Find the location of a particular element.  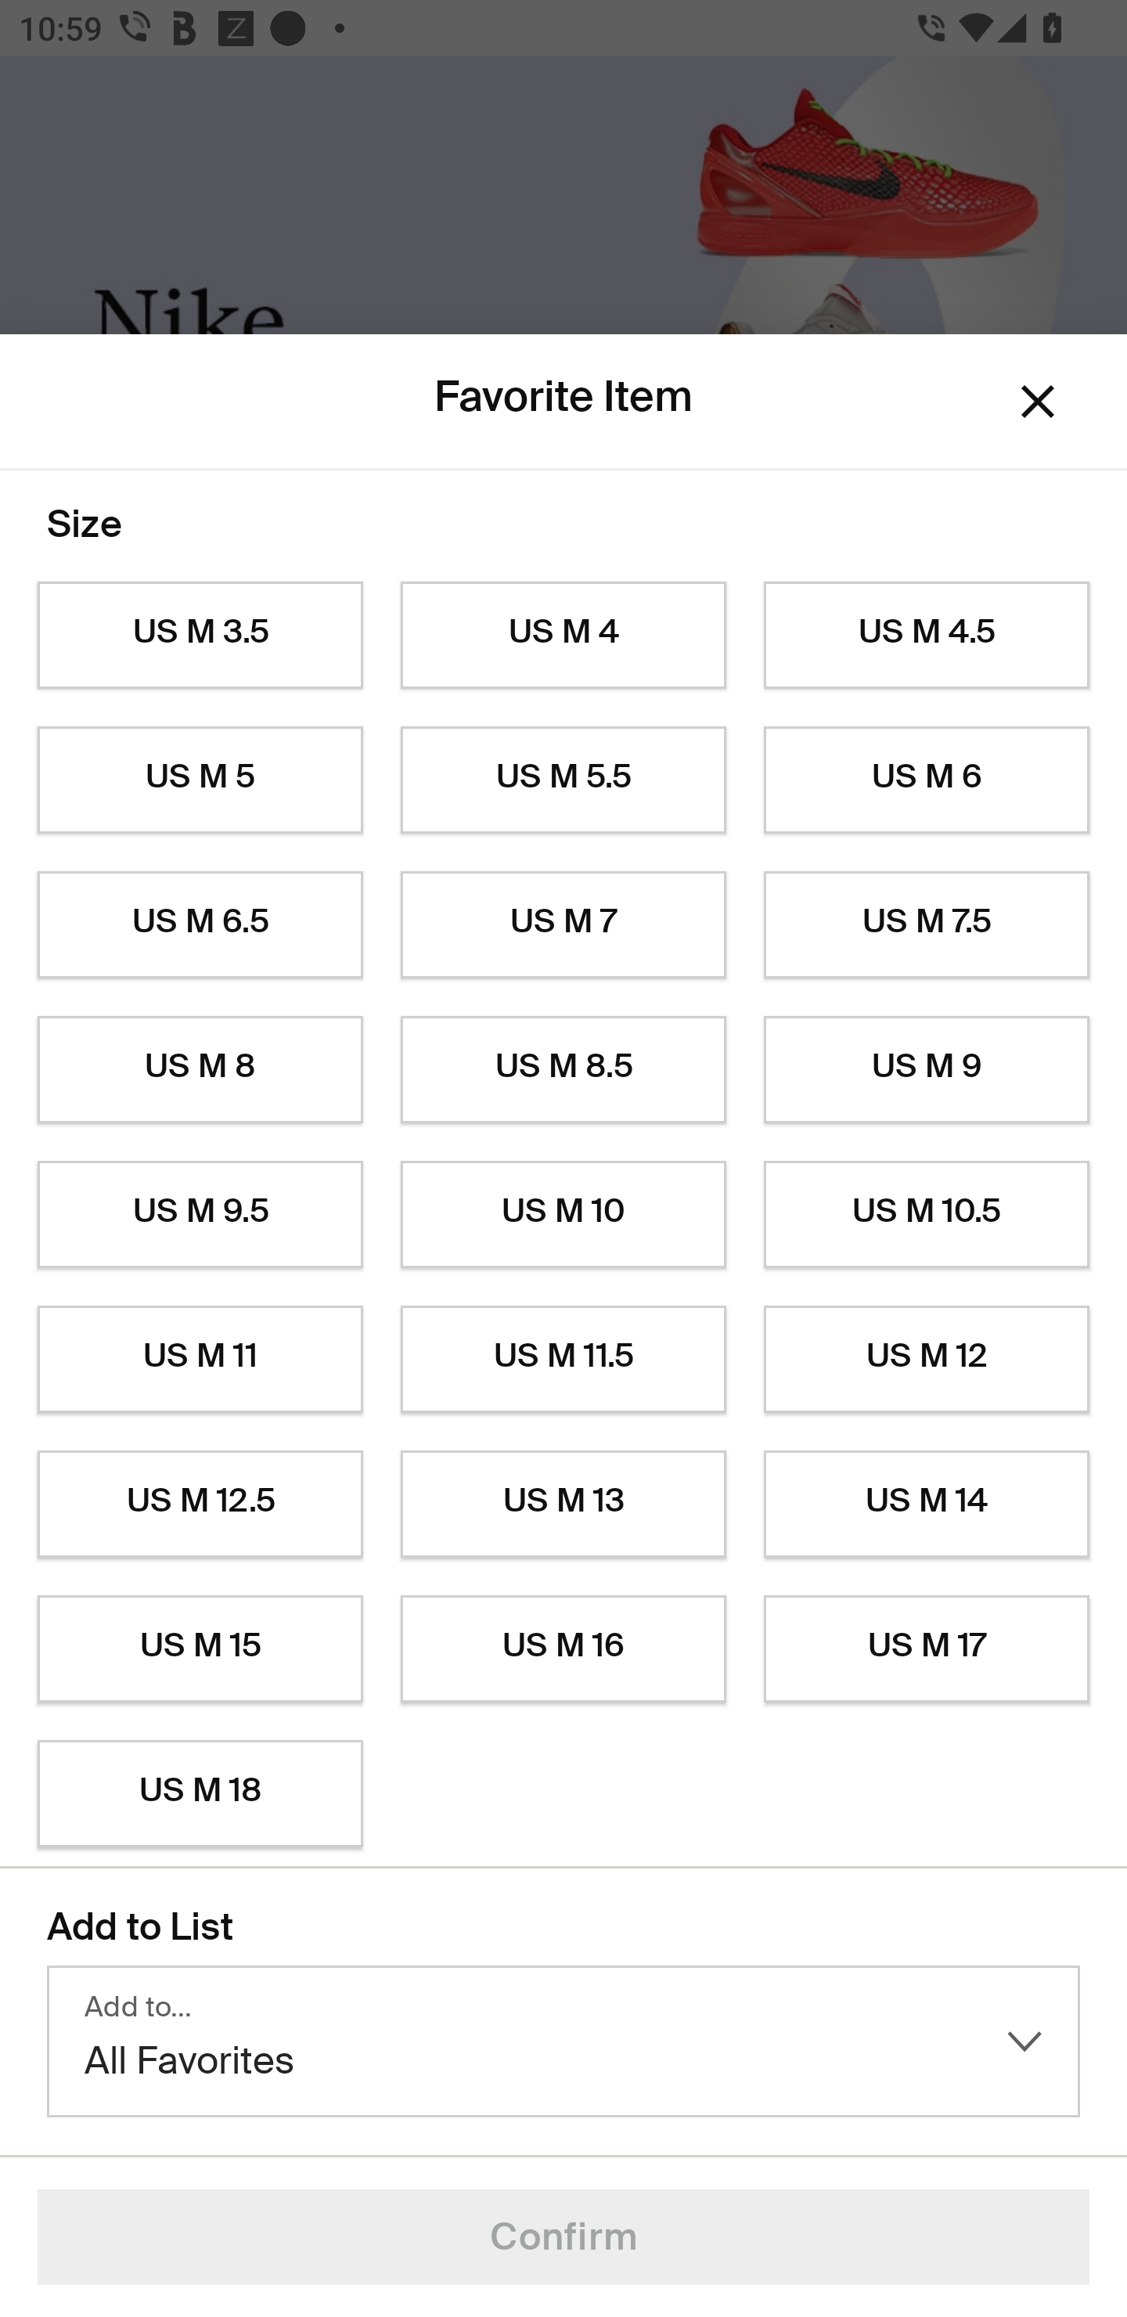

US M 6 is located at coordinates (927, 780).